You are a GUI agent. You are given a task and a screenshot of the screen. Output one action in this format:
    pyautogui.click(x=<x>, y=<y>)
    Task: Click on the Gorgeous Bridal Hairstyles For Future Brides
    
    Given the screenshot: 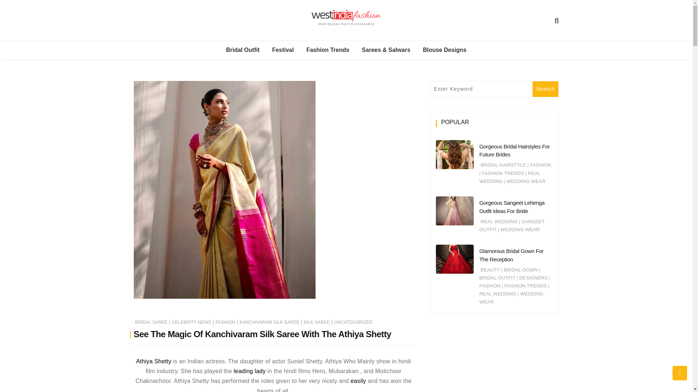 What is the action you would take?
    pyautogui.click(x=514, y=151)
    